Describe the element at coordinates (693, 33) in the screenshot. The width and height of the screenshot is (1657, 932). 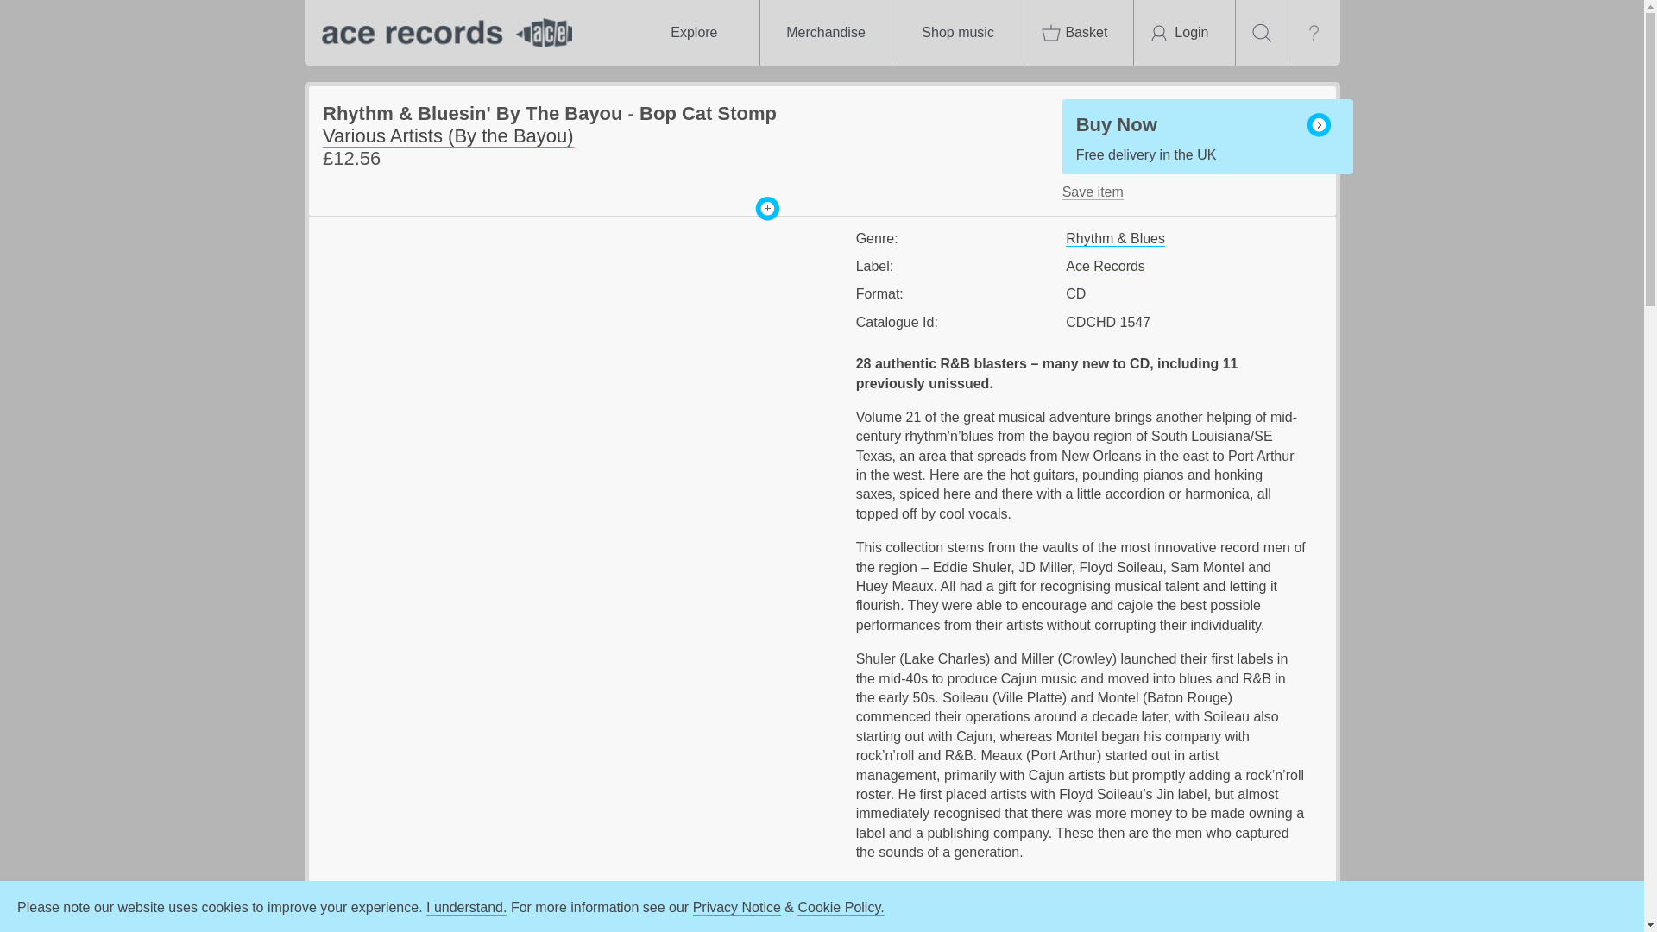
I see `Explore` at that location.